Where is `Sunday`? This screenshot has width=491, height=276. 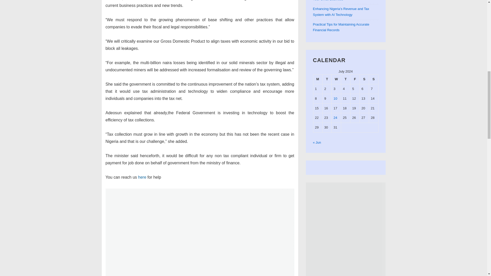 Sunday is located at coordinates (373, 79).